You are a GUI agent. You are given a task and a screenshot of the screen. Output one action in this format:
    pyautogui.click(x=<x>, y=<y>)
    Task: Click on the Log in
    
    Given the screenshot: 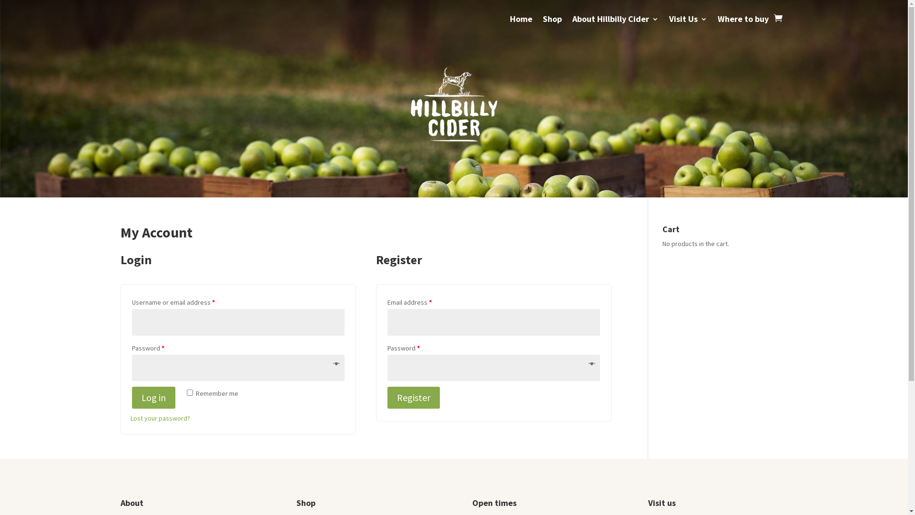 What is the action you would take?
    pyautogui.click(x=153, y=398)
    